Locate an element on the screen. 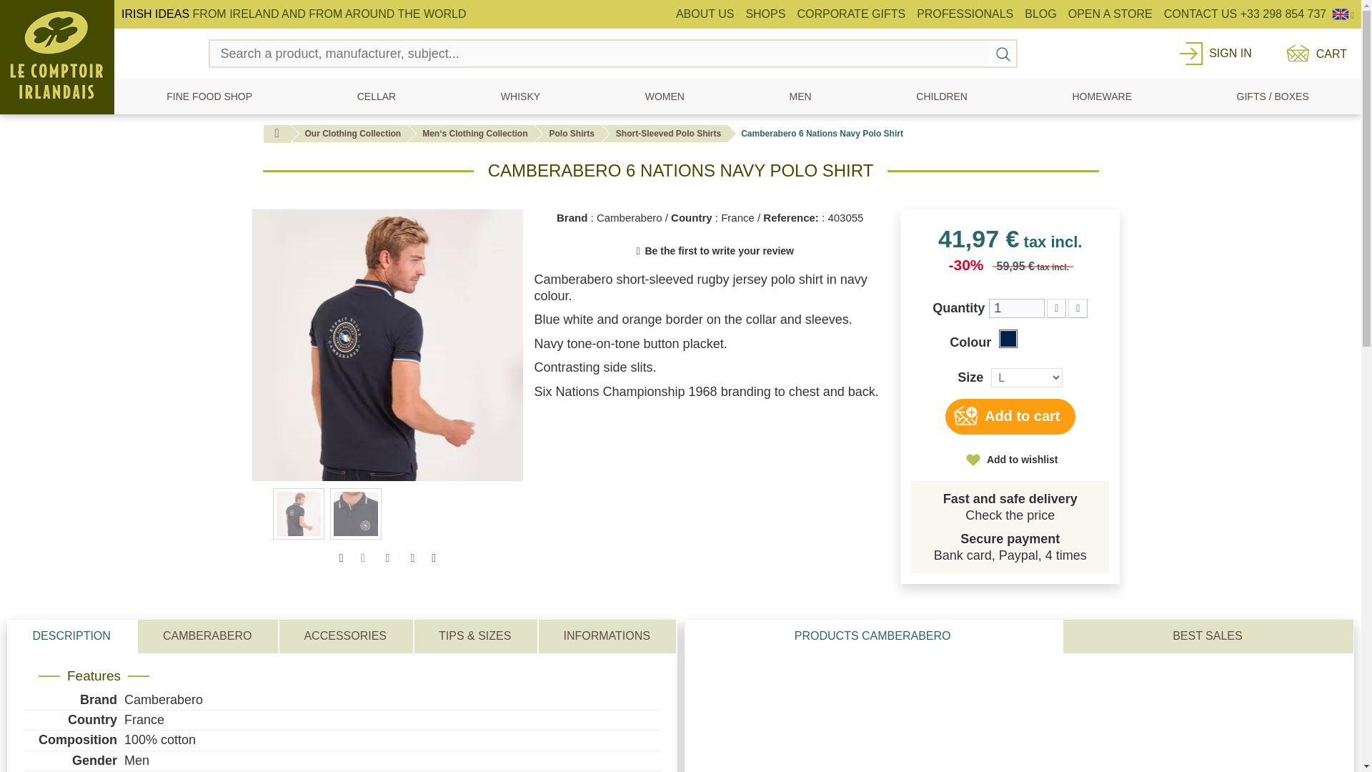 The image size is (1372, 772). Fine food shop is located at coordinates (209, 96).